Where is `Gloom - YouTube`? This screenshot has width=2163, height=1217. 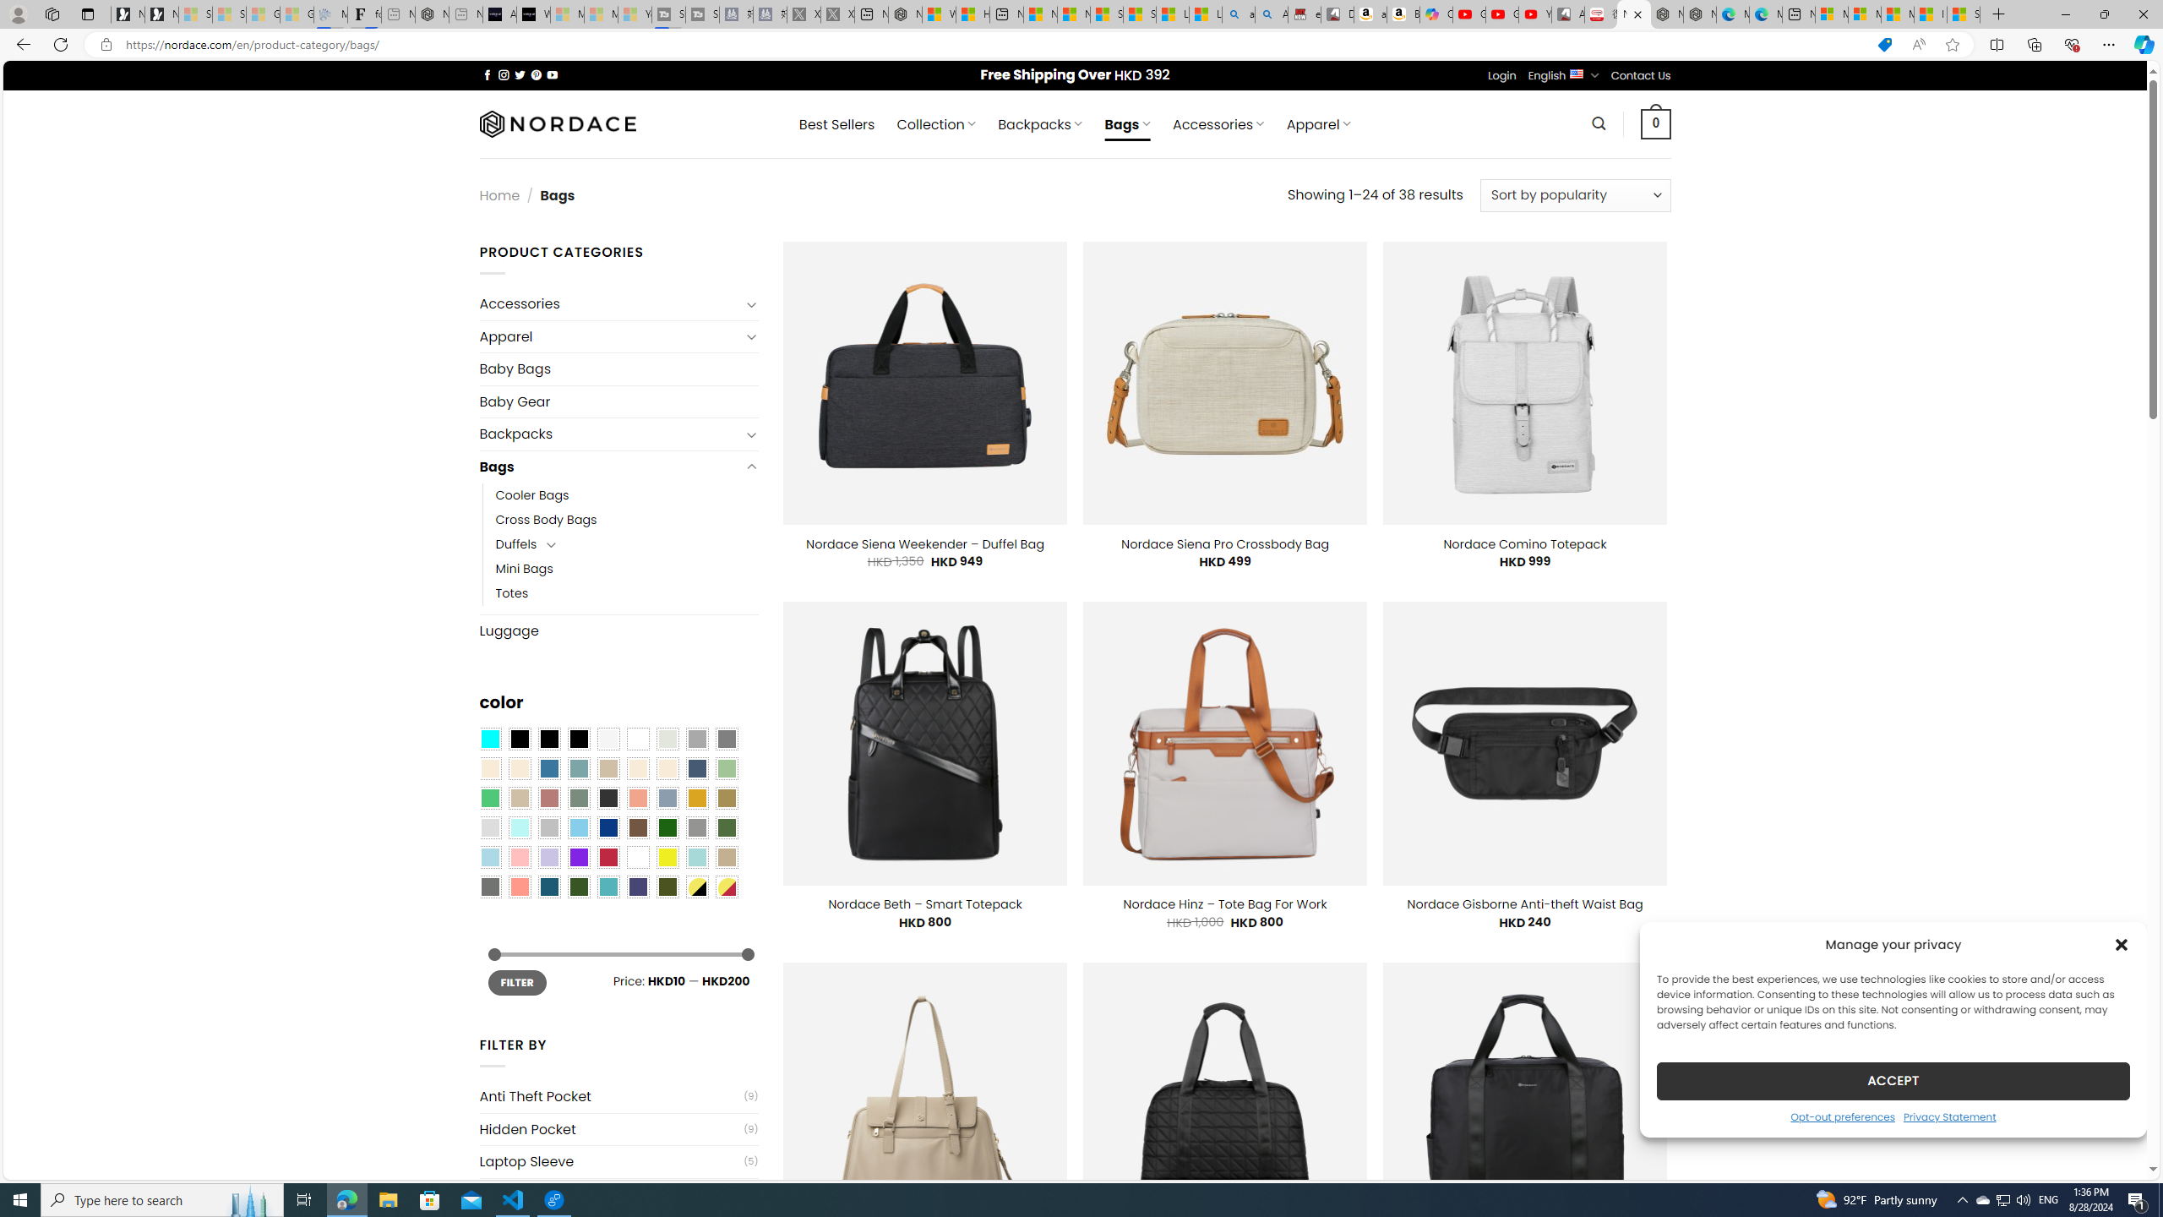 Gloom - YouTube is located at coordinates (1502, 14).